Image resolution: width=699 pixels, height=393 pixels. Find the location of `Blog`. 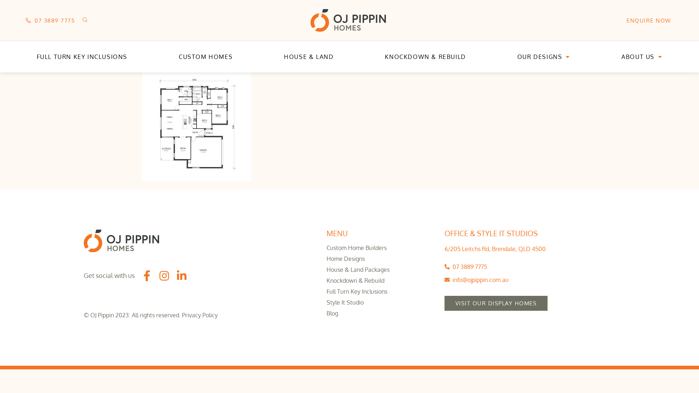

Blog is located at coordinates (382, 313).